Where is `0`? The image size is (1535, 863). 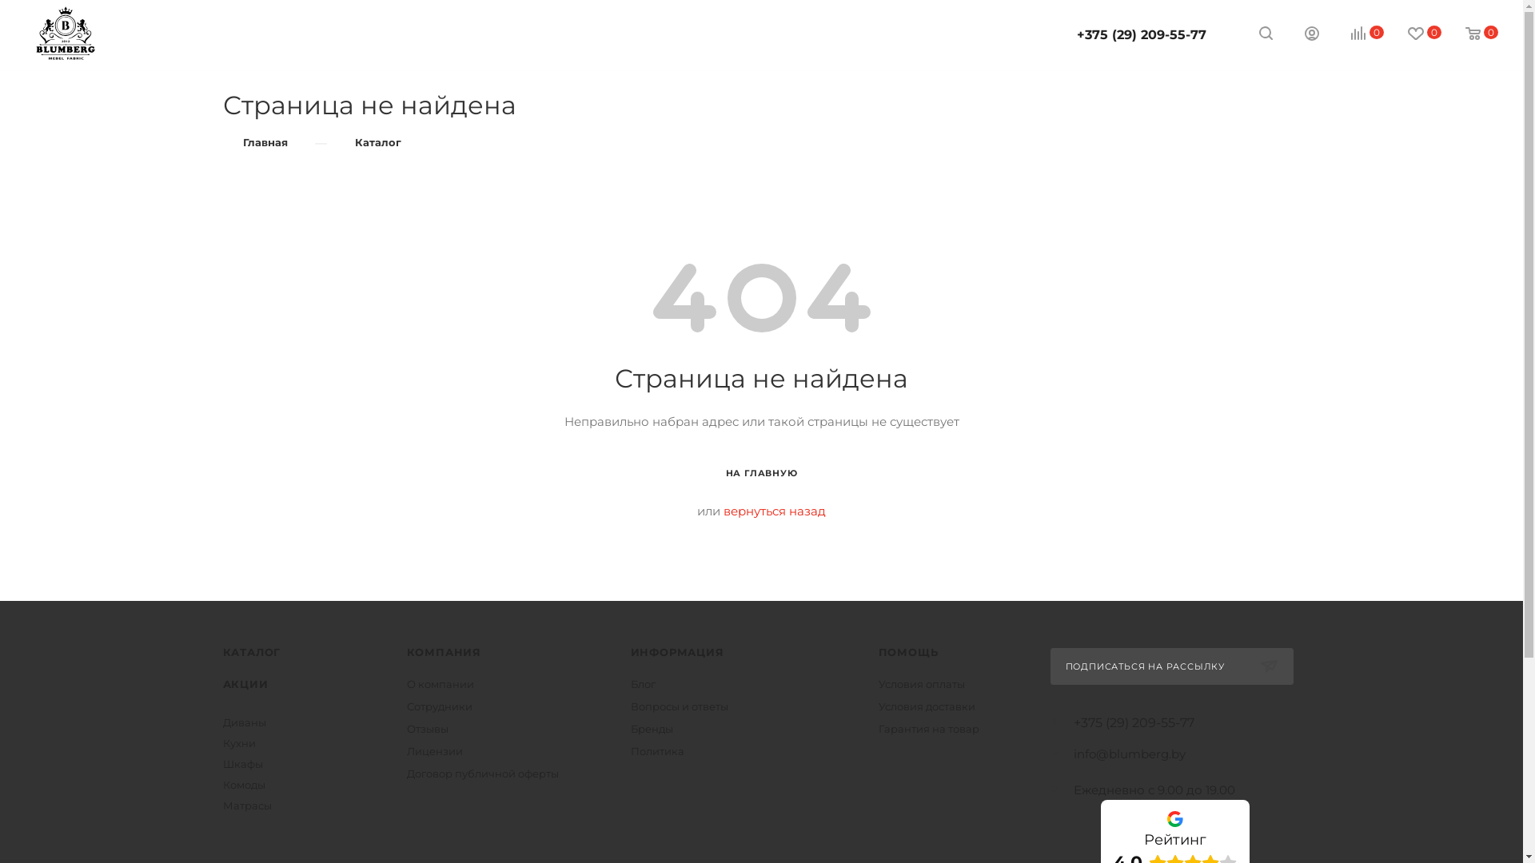 0 is located at coordinates (1471, 34).